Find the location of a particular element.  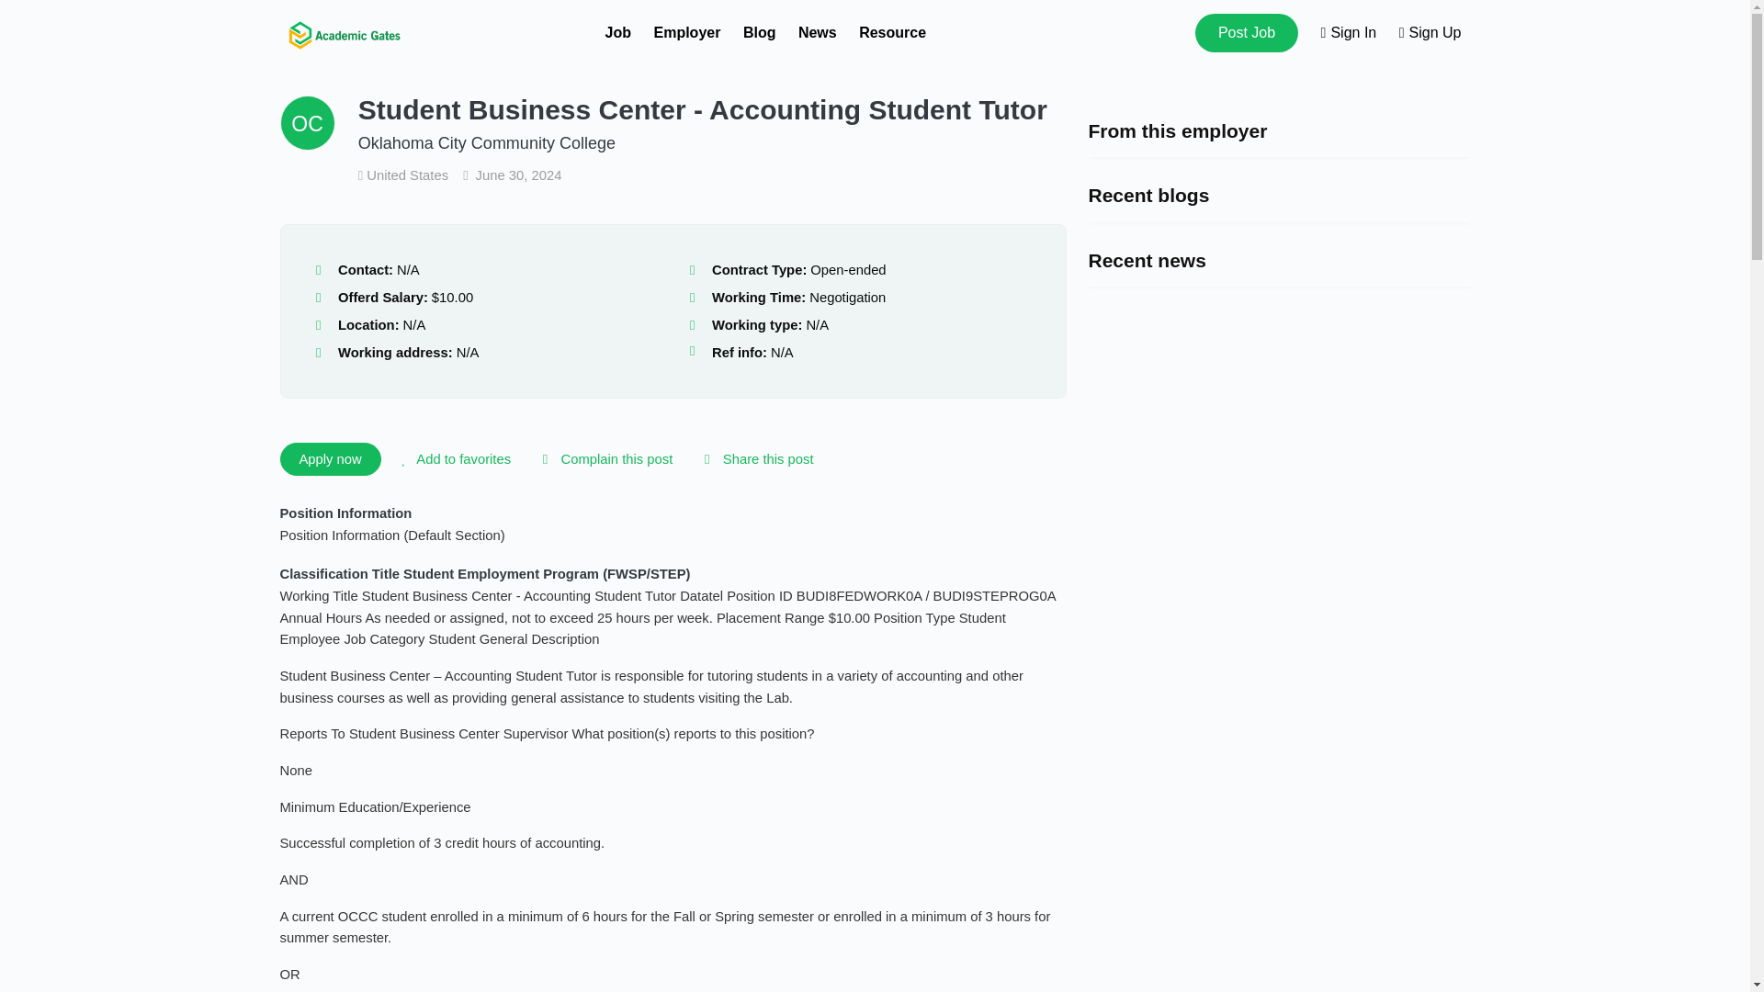

News is located at coordinates (818, 32).